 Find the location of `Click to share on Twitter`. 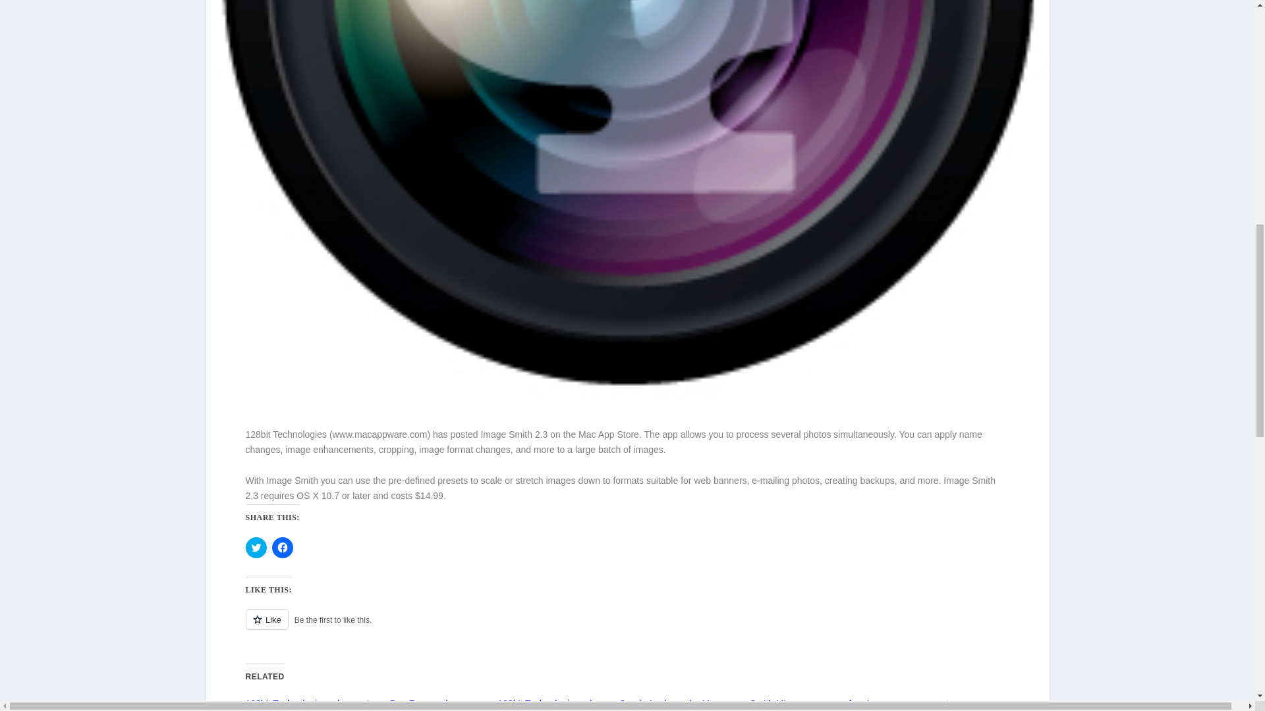

Click to share on Twitter is located at coordinates (256, 548).